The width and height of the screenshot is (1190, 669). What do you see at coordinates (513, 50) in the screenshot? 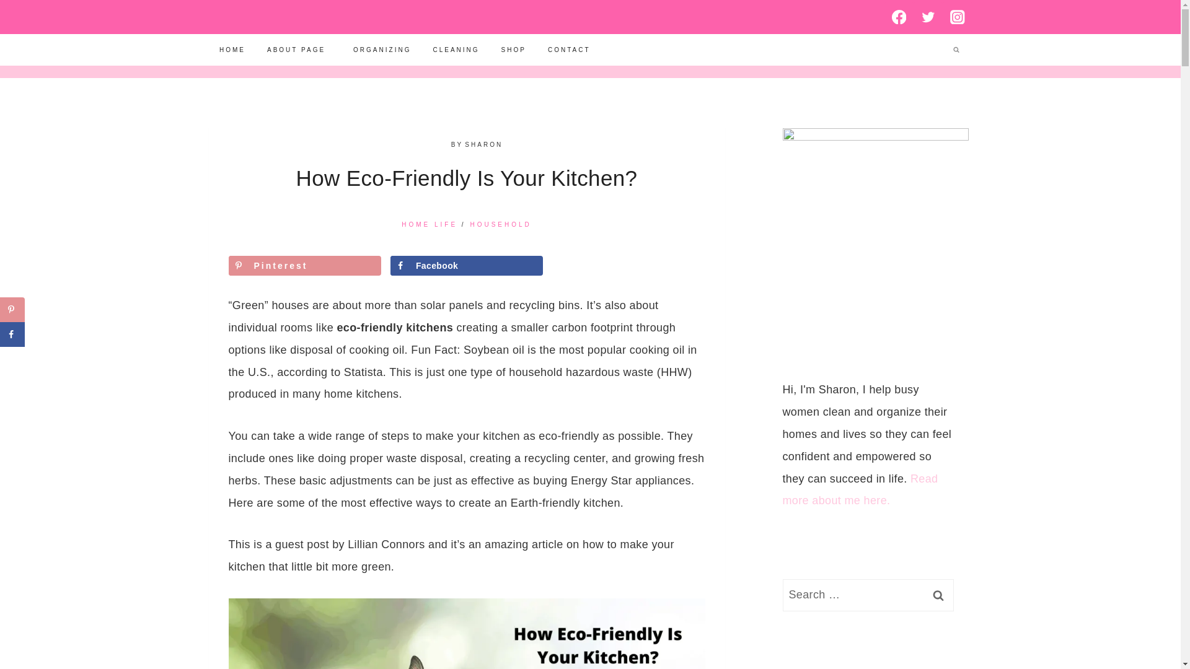
I see `SHOP` at bounding box center [513, 50].